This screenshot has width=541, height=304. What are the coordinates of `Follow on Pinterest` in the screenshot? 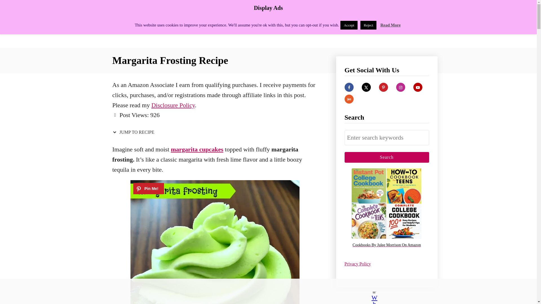 It's located at (383, 87).